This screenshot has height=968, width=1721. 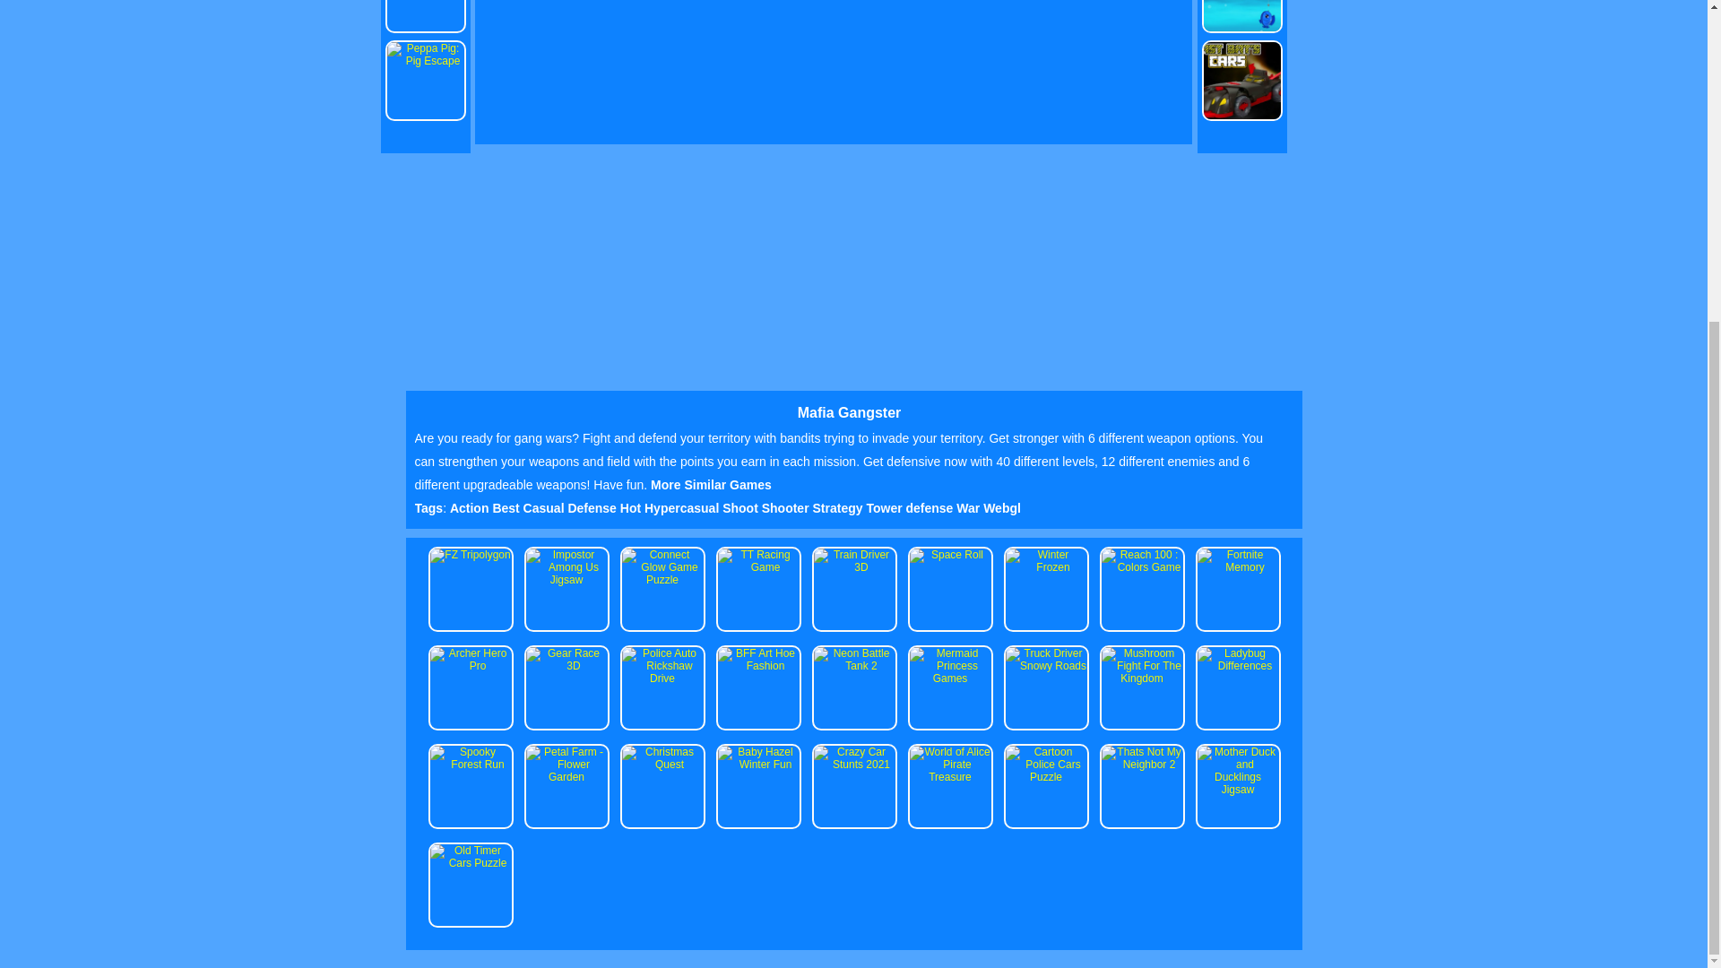 I want to click on Shooter, so click(x=787, y=507).